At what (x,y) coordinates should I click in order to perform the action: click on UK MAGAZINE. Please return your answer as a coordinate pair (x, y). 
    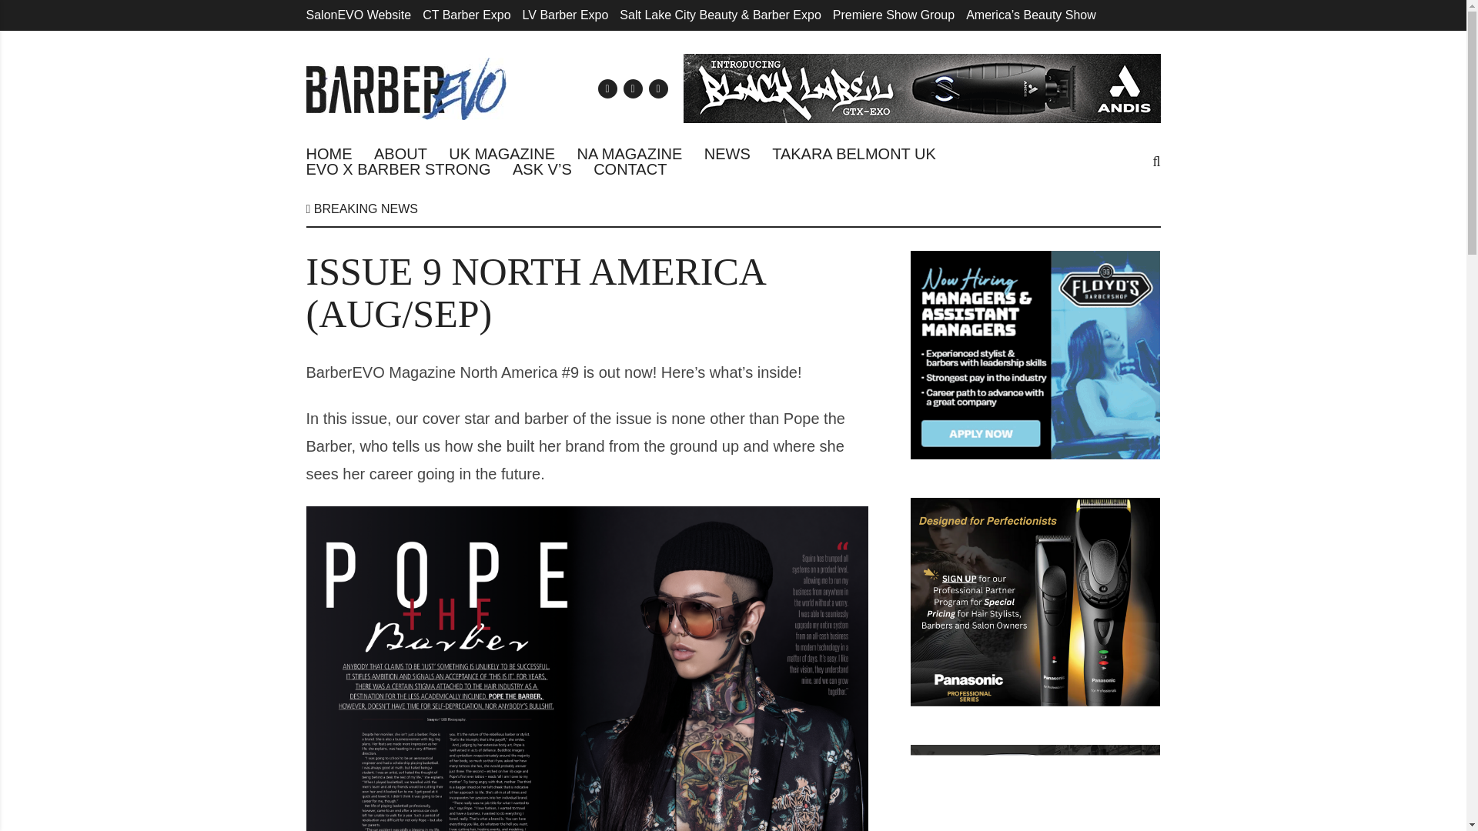
    Looking at the image, I should click on (502, 154).